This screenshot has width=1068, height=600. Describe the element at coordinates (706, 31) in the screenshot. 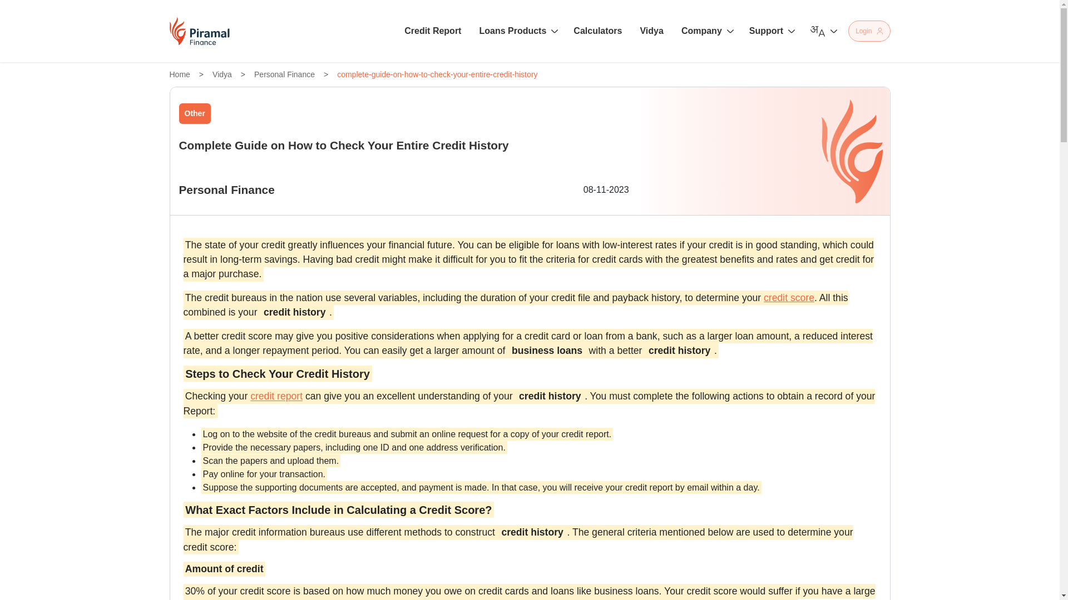

I see `Company` at that location.